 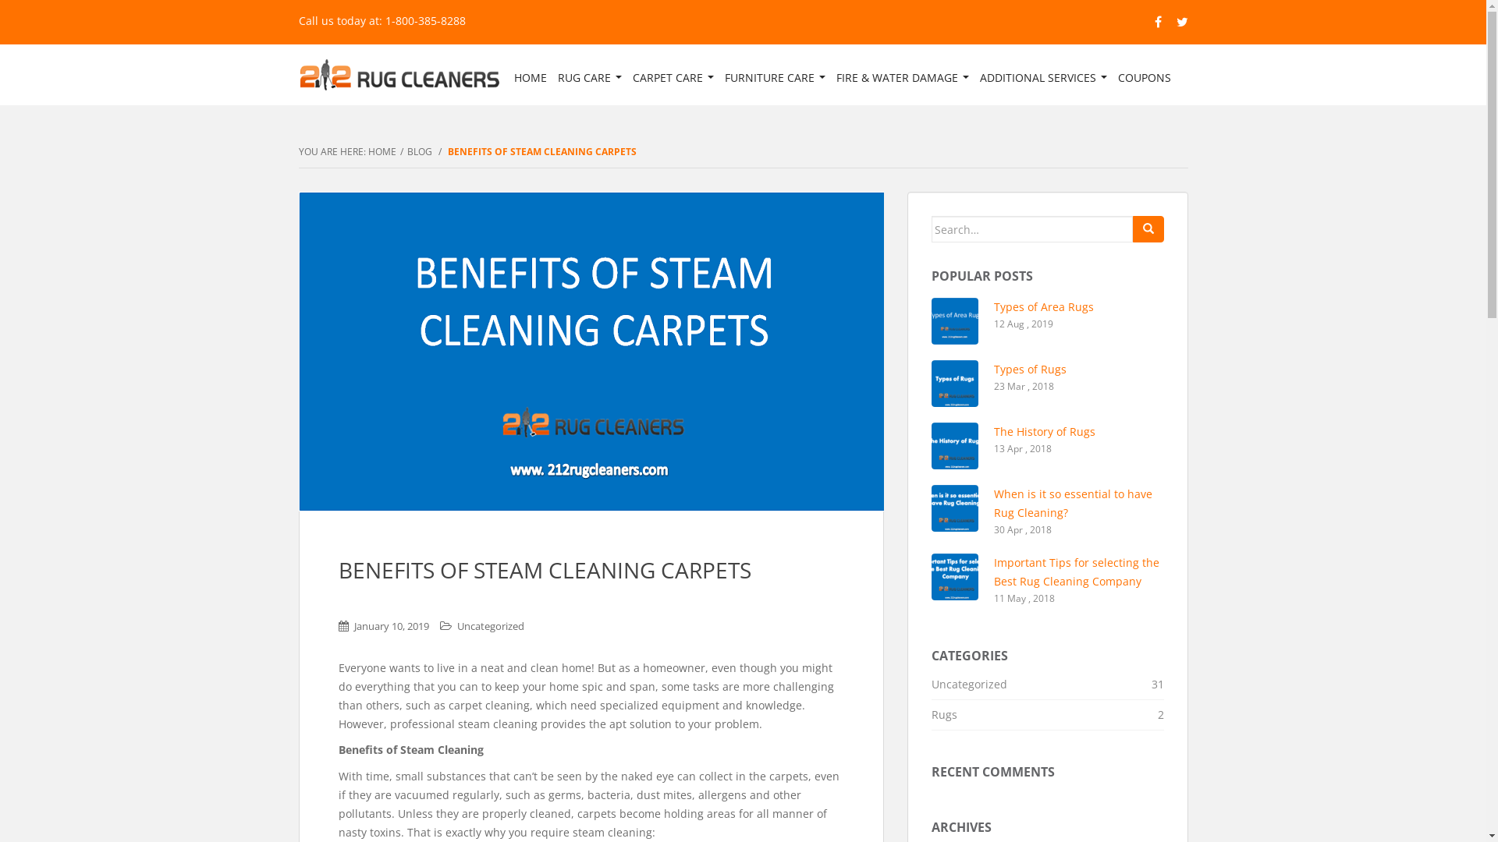 I want to click on ADDITIONAL SERVICES, so click(x=1042, y=78).